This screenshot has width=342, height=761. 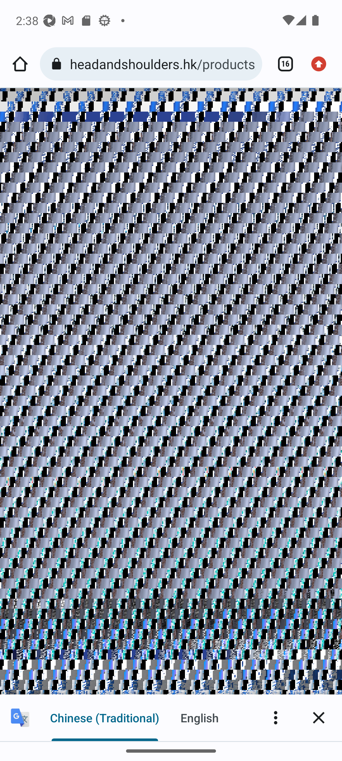 I want to click on More options, so click(x=275, y=717).